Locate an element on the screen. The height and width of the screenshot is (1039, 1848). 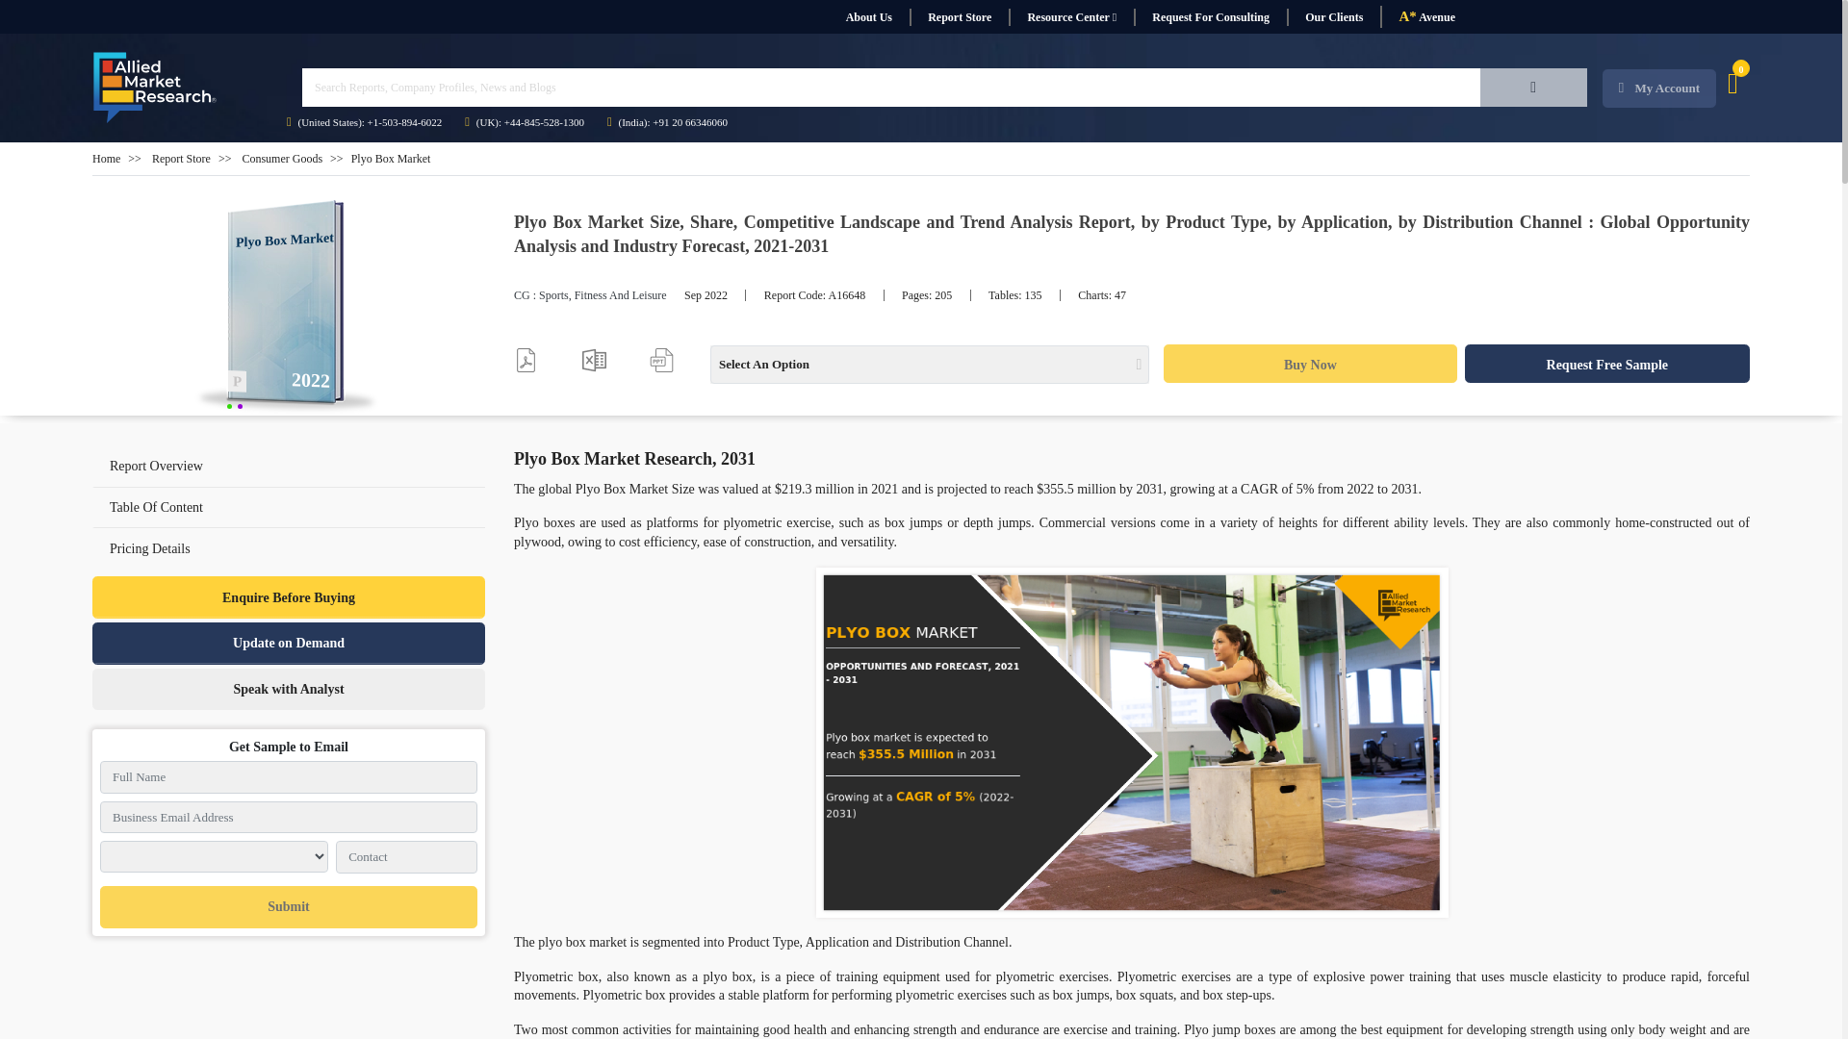
My Account is located at coordinates (1659, 89).